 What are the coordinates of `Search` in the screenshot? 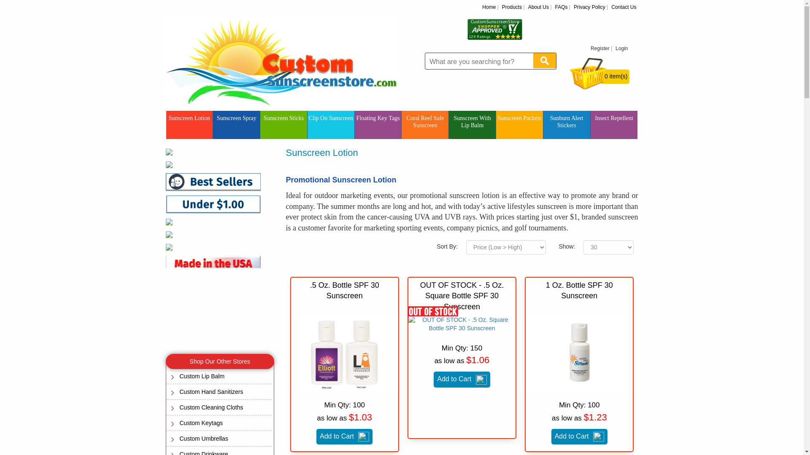 It's located at (544, 61).